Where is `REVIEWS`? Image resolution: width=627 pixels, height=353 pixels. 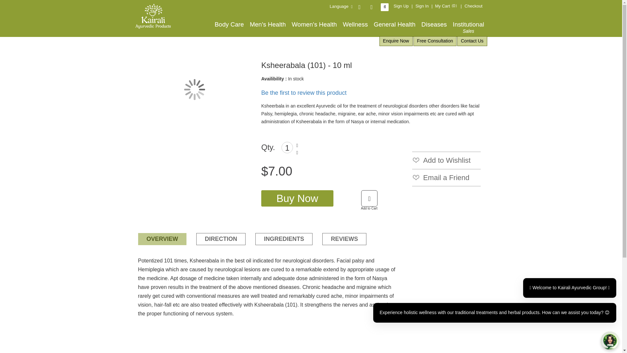
REVIEWS is located at coordinates (446, 178).